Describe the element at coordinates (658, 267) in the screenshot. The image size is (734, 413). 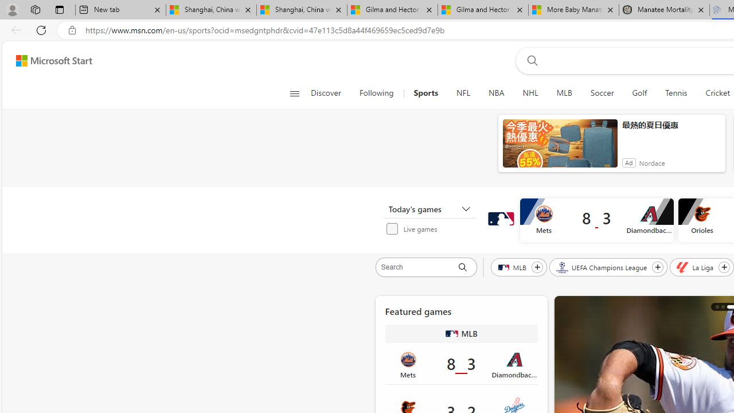
I see `Follow UEFA Champions League` at that location.